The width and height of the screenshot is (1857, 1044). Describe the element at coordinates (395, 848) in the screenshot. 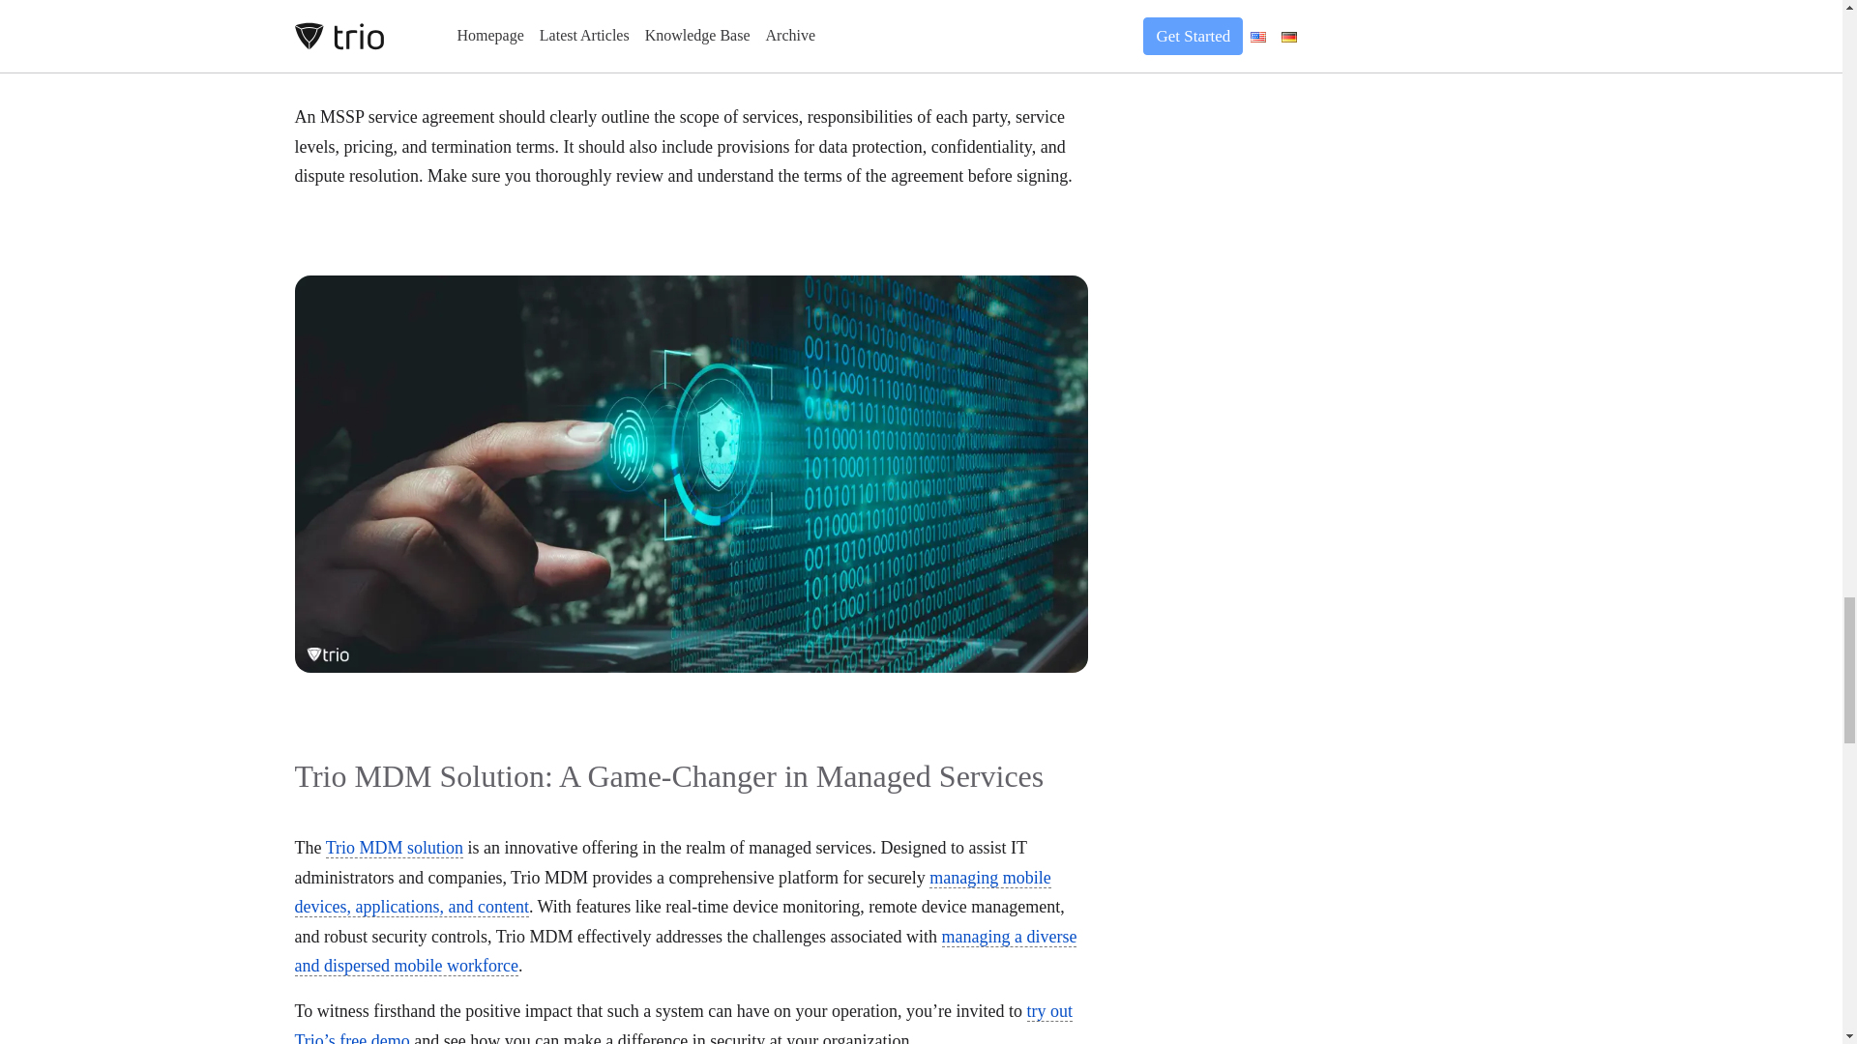

I see `Trio MDM solution` at that location.